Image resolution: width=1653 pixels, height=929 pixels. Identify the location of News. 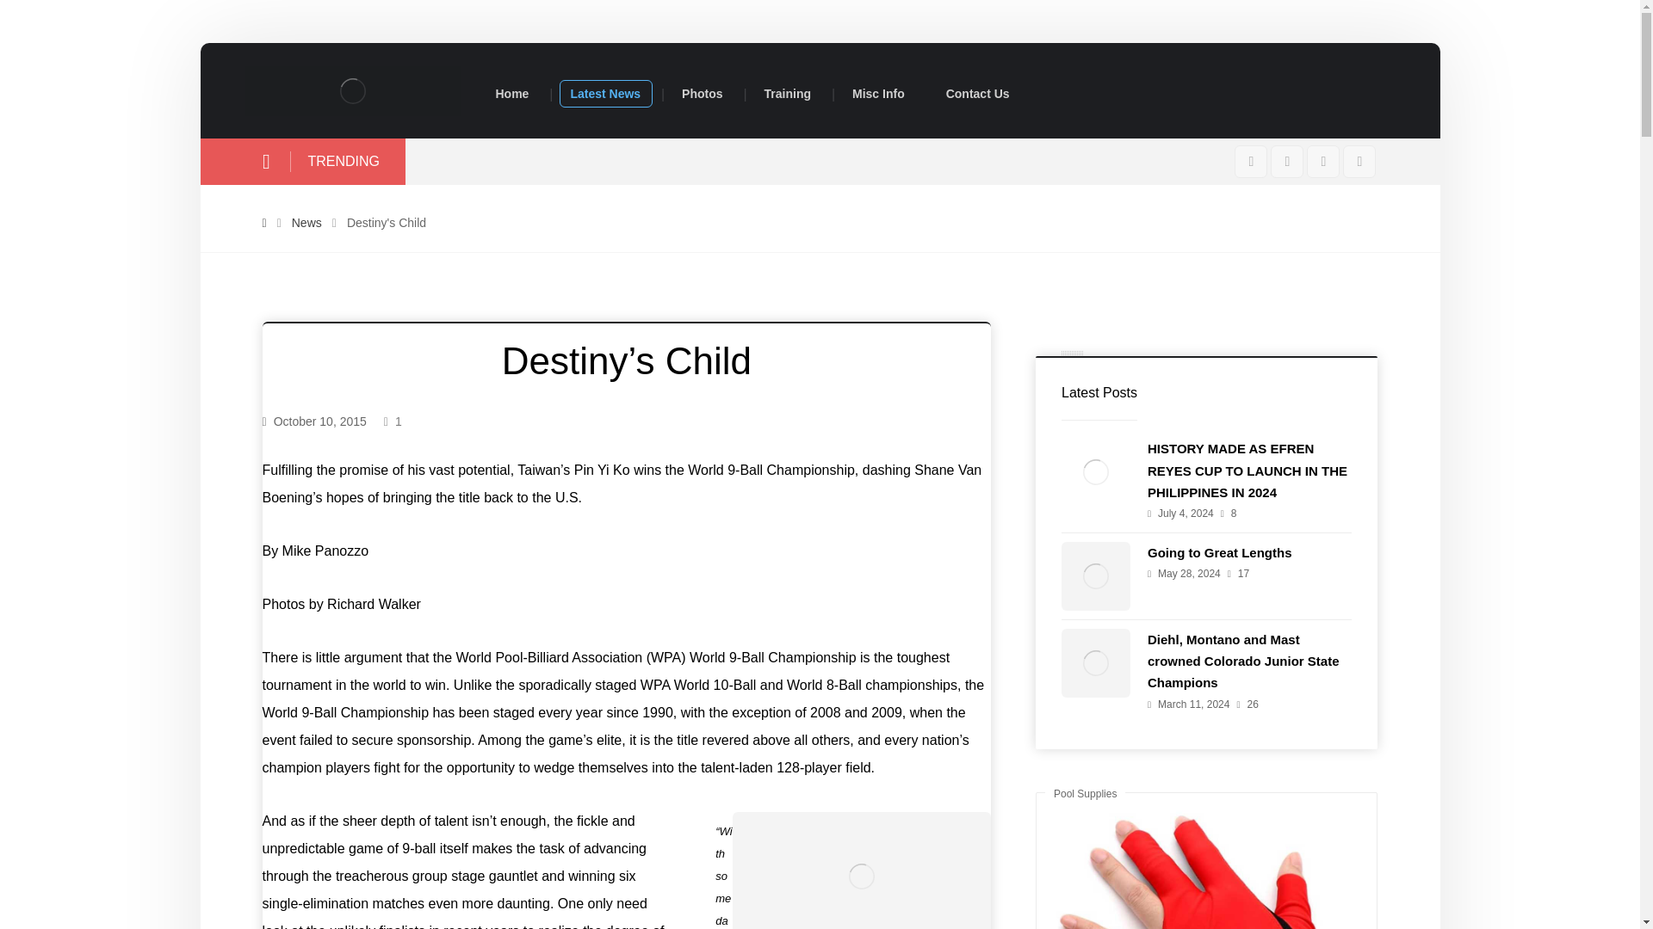
(306, 222).